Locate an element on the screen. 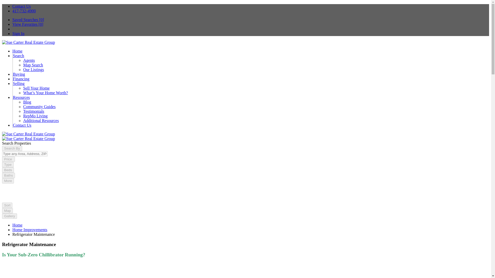 The width and height of the screenshot is (495, 278). Selling is located at coordinates (19, 83).